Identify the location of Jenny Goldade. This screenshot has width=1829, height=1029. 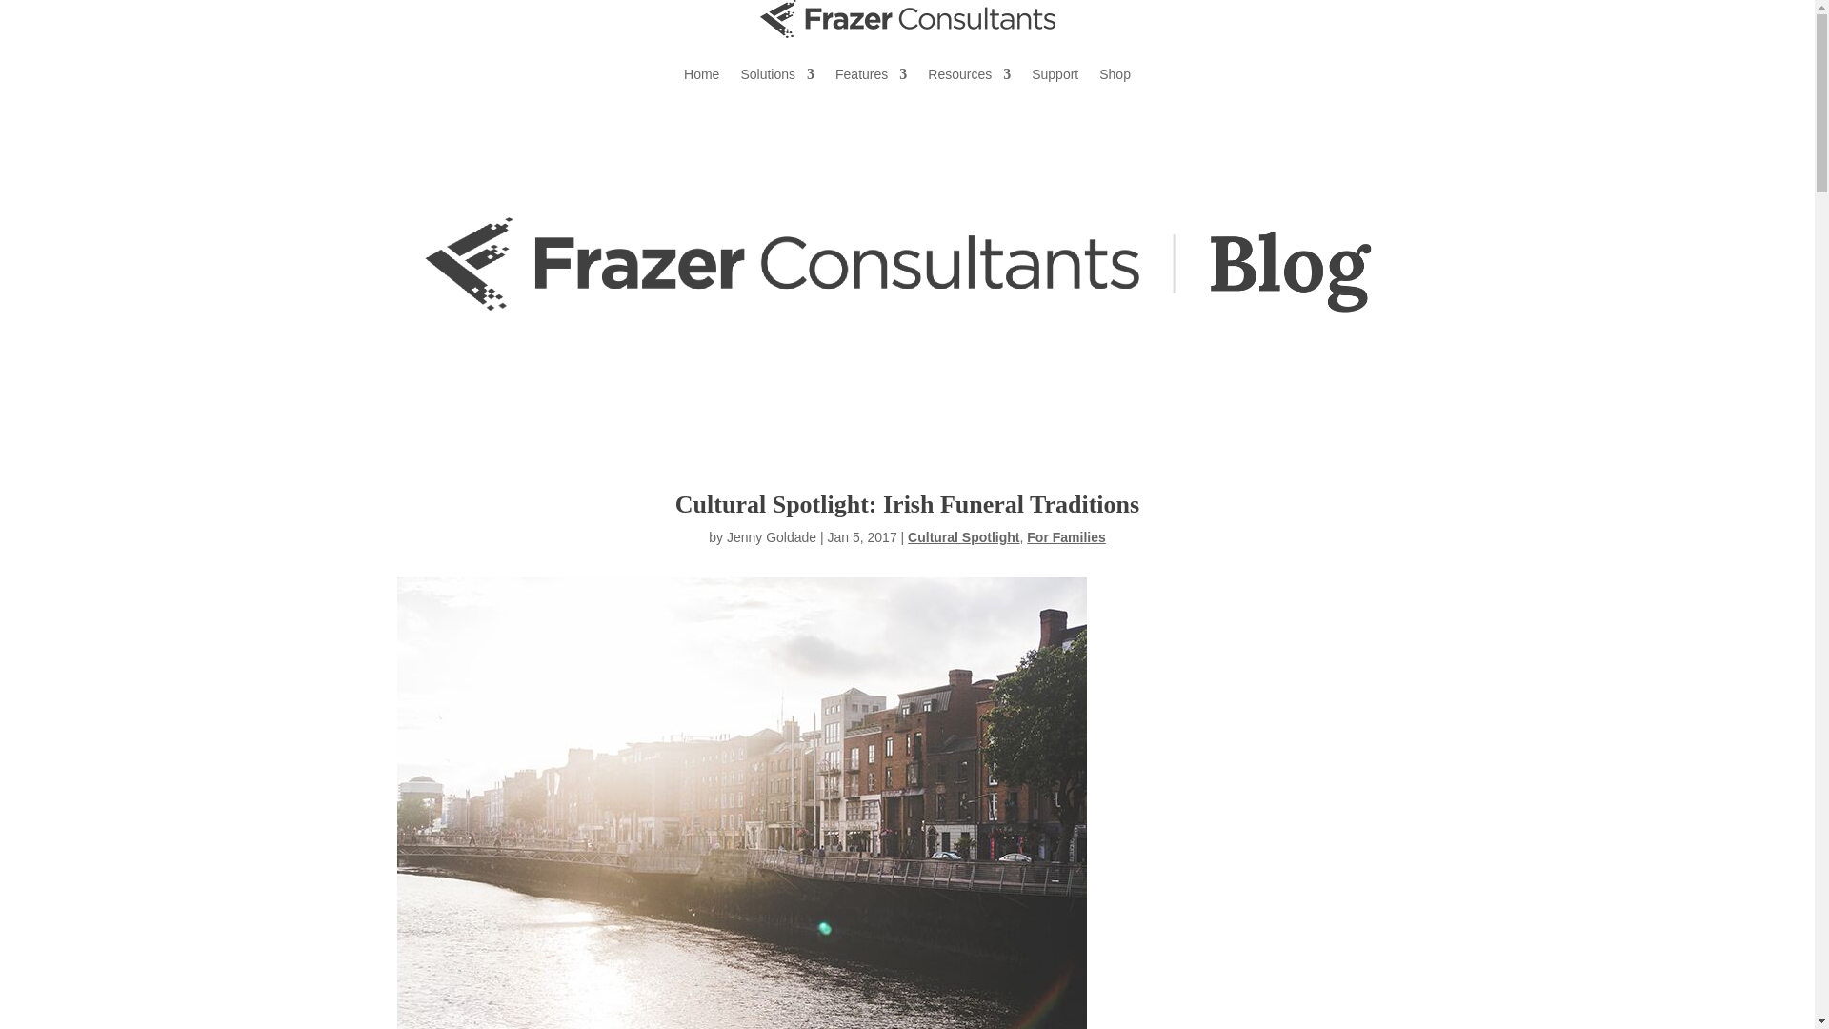
(771, 537).